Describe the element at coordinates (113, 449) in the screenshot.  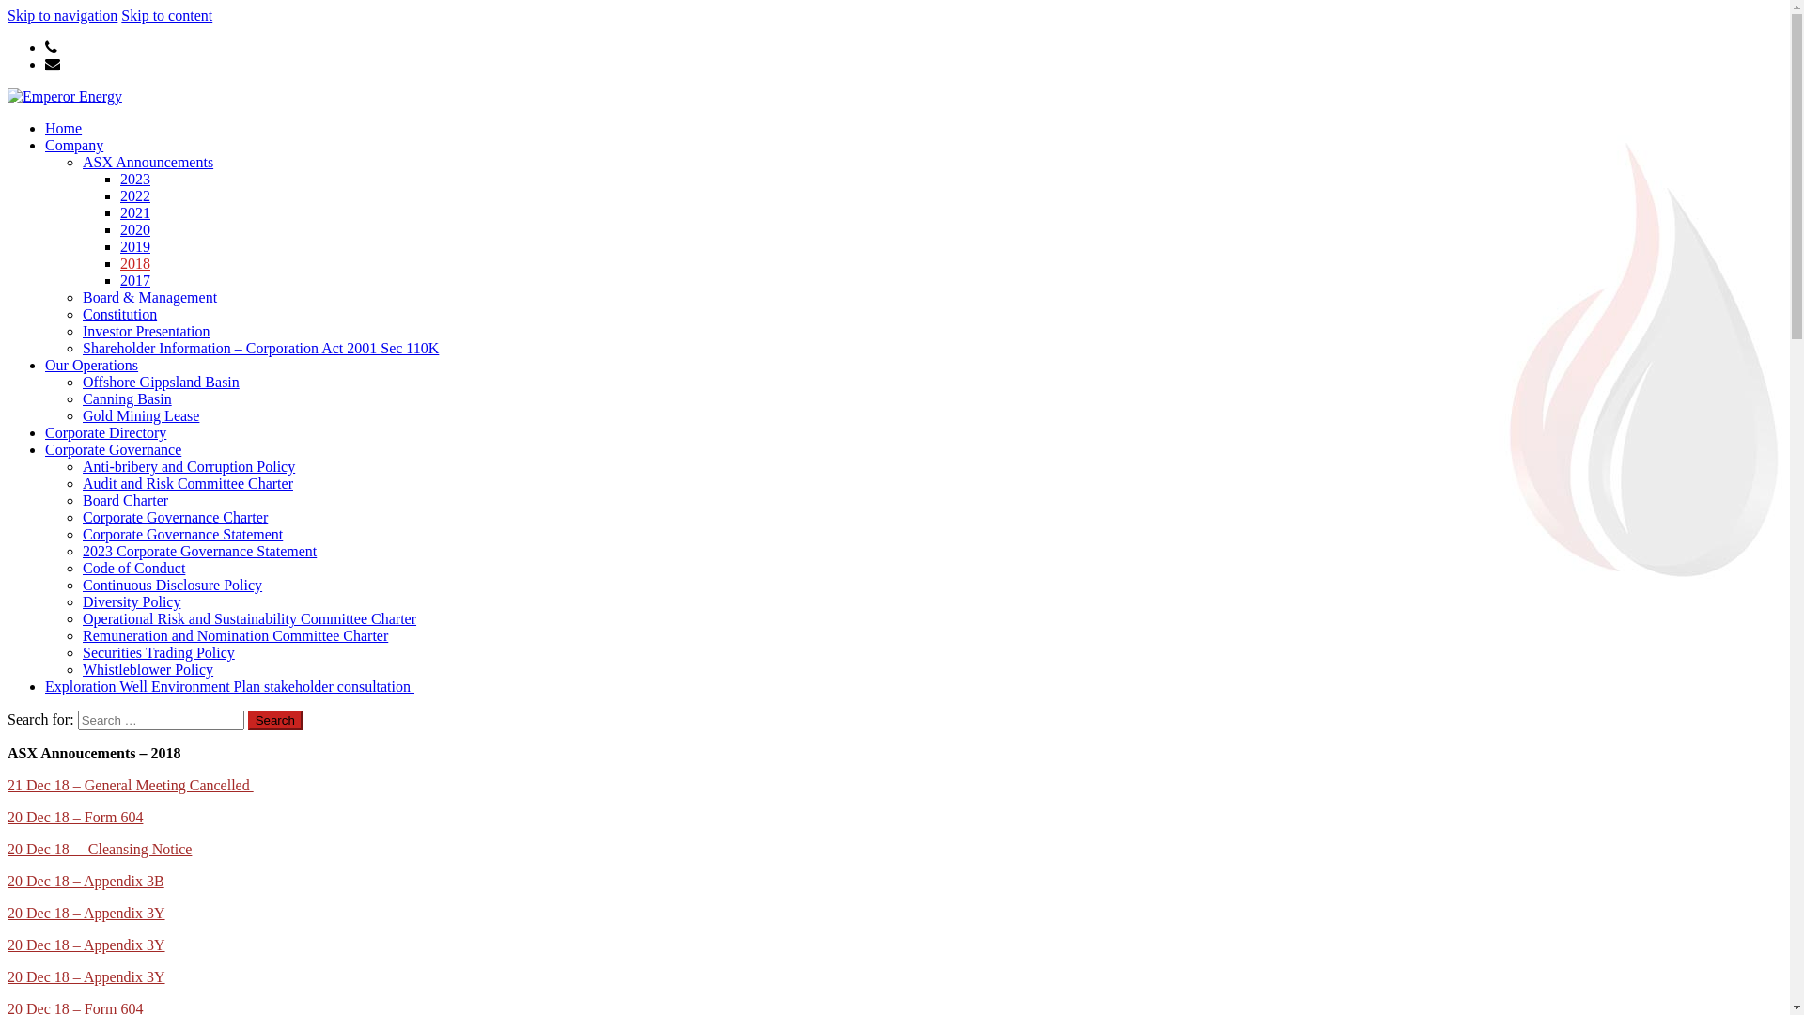
I see `Corporate Governance` at that location.